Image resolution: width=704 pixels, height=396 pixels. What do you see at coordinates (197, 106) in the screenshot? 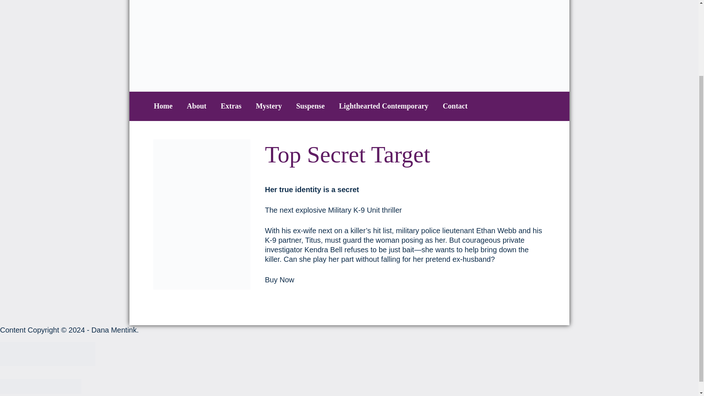
I see `About` at bounding box center [197, 106].